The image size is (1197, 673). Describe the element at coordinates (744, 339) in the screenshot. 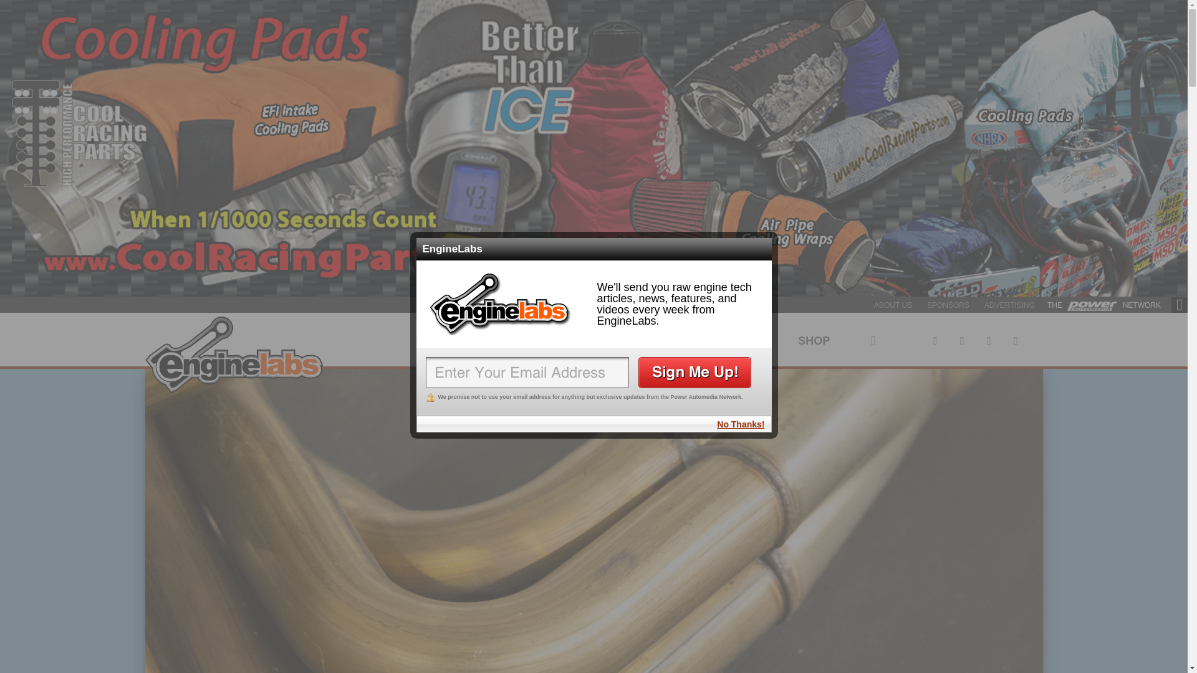

I see `EngineLabs Videos` at that location.